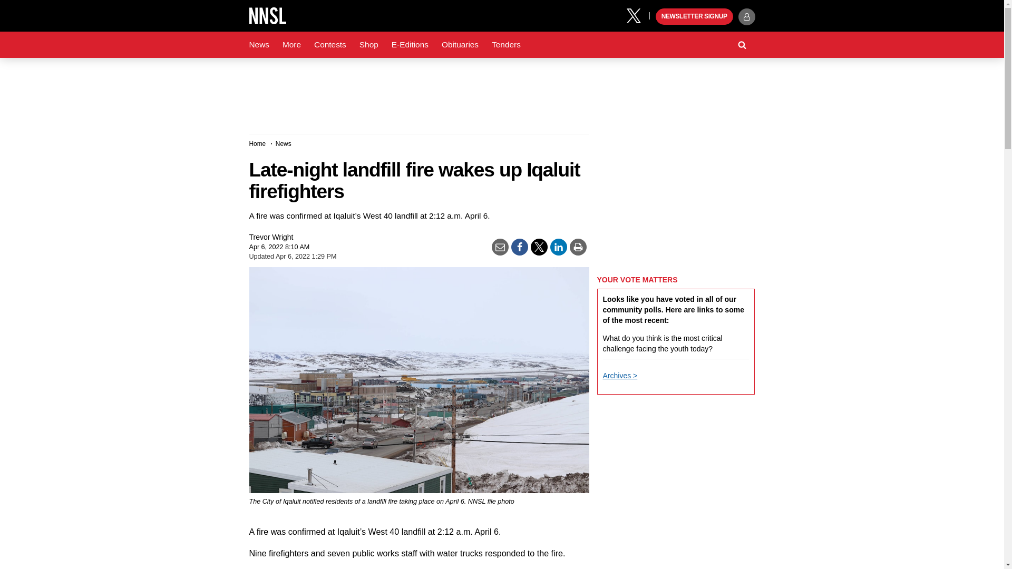  I want to click on Obituaries, so click(460, 45).